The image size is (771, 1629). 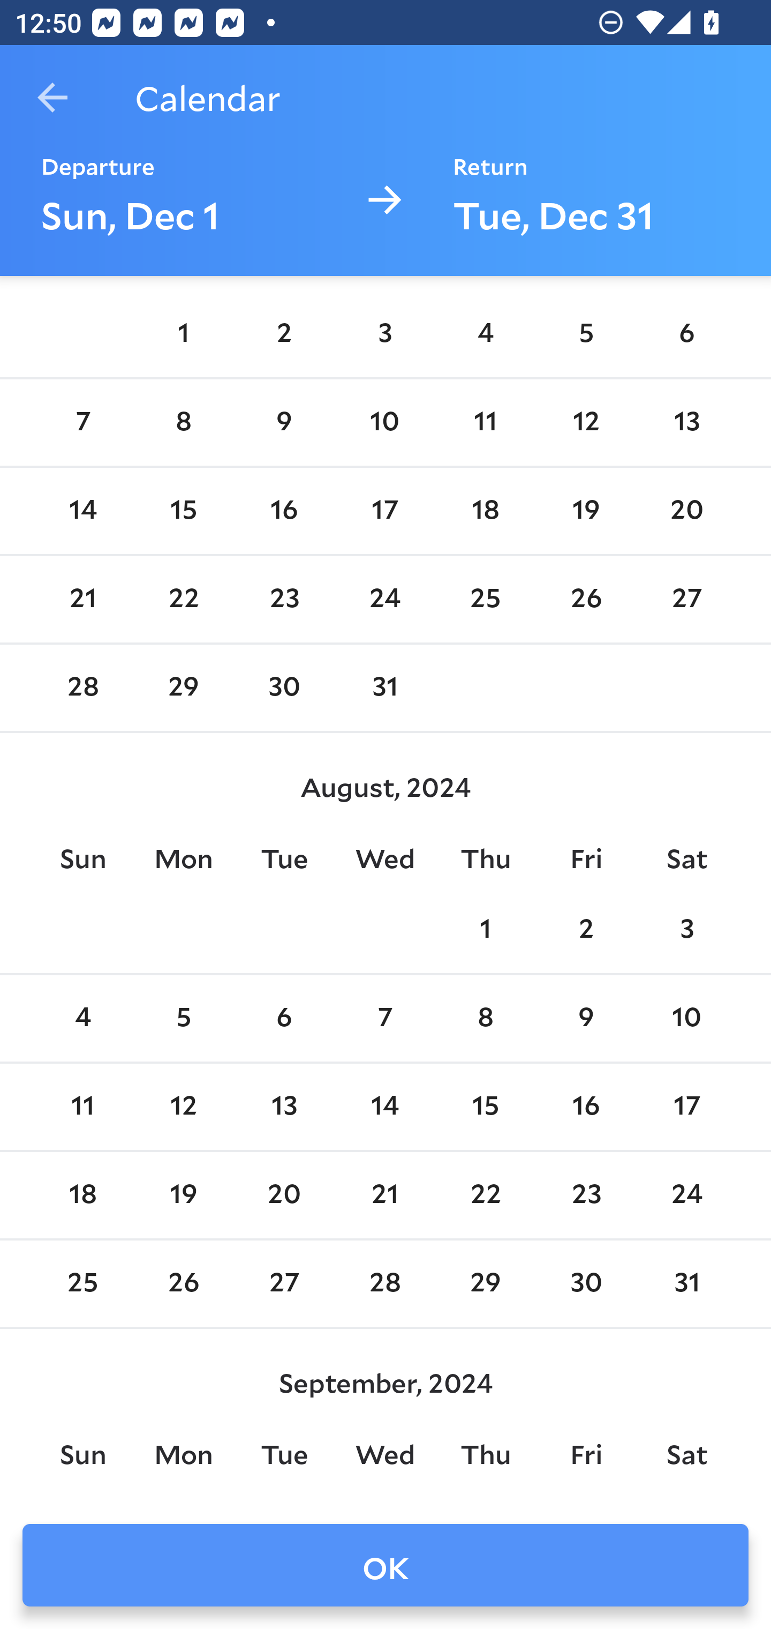 What do you see at coordinates (586, 599) in the screenshot?
I see `26` at bounding box center [586, 599].